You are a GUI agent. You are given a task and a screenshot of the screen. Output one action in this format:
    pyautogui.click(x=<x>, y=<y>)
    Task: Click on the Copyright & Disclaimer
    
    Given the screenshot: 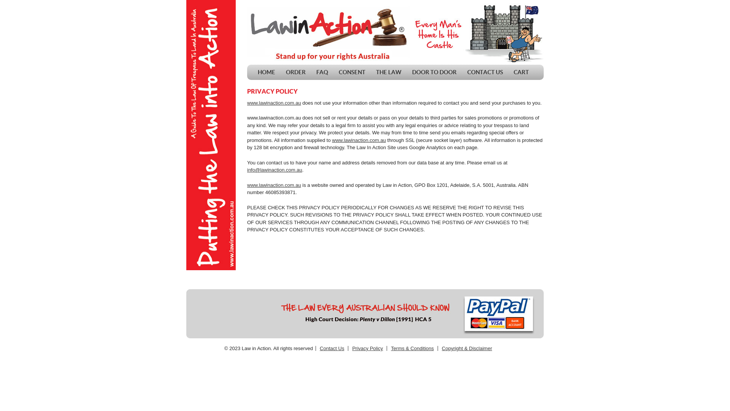 What is the action you would take?
    pyautogui.click(x=467, y=349)
    